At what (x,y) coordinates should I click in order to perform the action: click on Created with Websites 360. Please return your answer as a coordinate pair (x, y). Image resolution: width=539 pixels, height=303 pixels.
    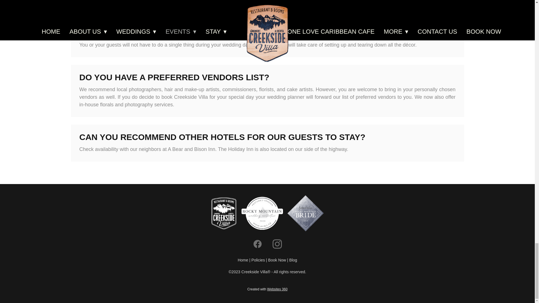
    Looking at the image, I should click on (267, 289).